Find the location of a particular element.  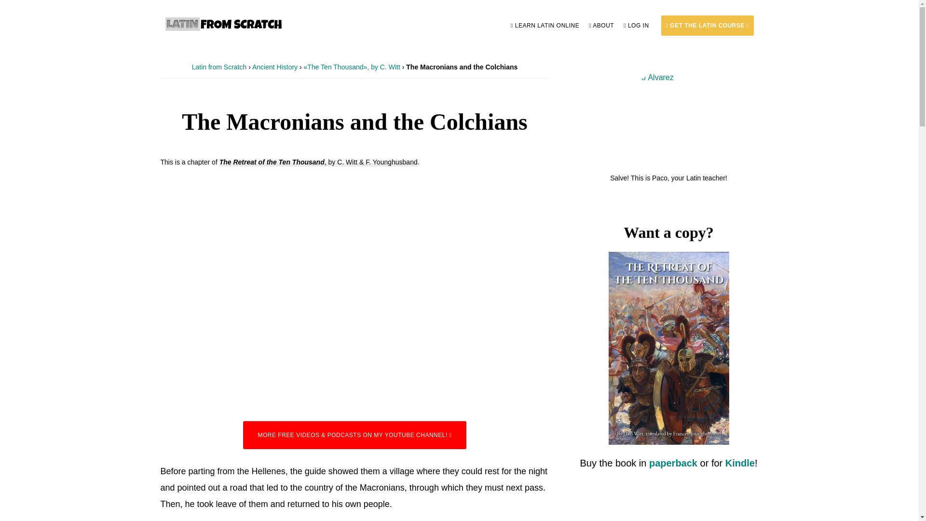

paperback is located at coordinates (673, 463).